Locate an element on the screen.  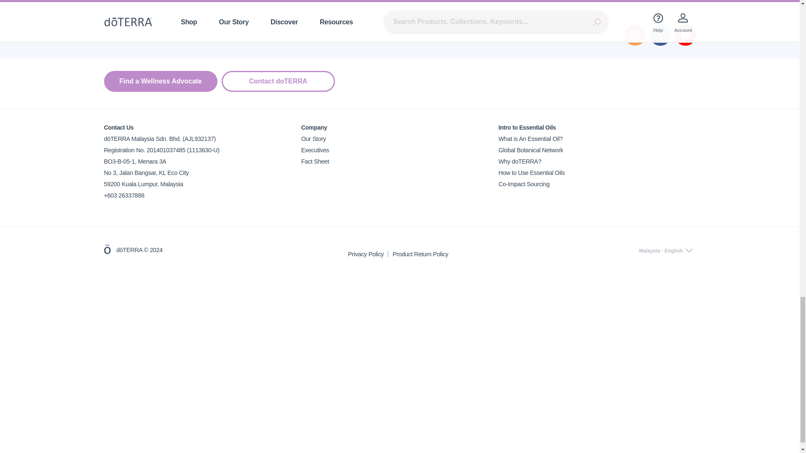
Instagram is located at coordinates (635, 35).